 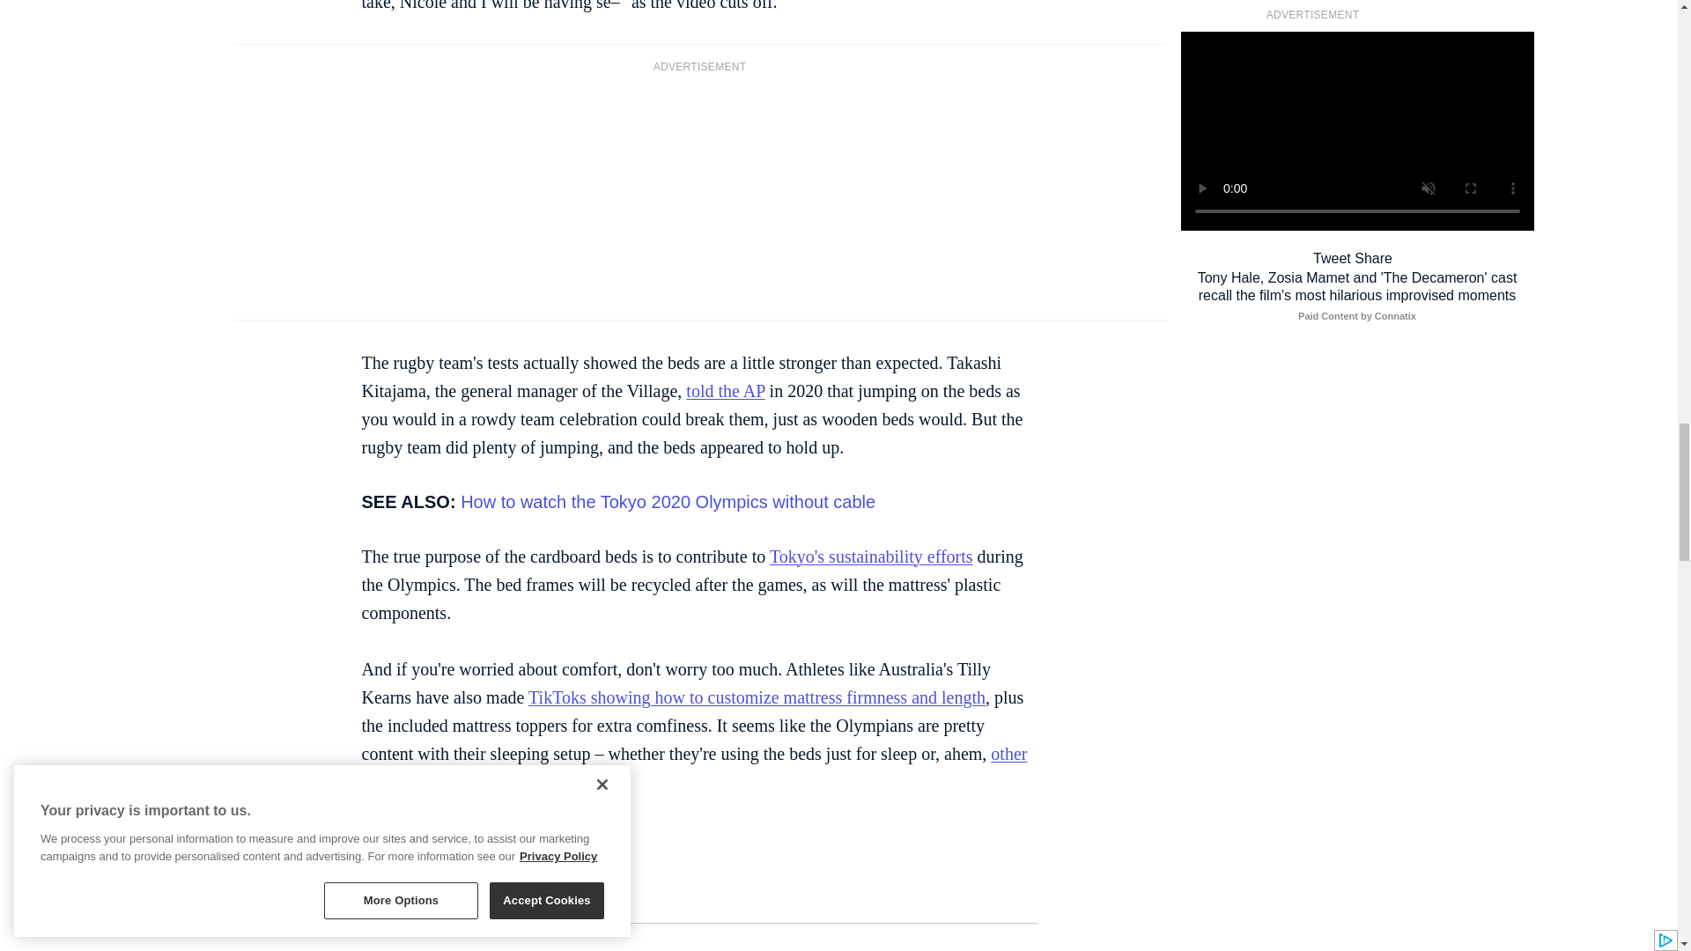 What do you see at coordinates (699, 194) in the screenshot?
I see `3rd party ad content` at bounding box center [699, 194].